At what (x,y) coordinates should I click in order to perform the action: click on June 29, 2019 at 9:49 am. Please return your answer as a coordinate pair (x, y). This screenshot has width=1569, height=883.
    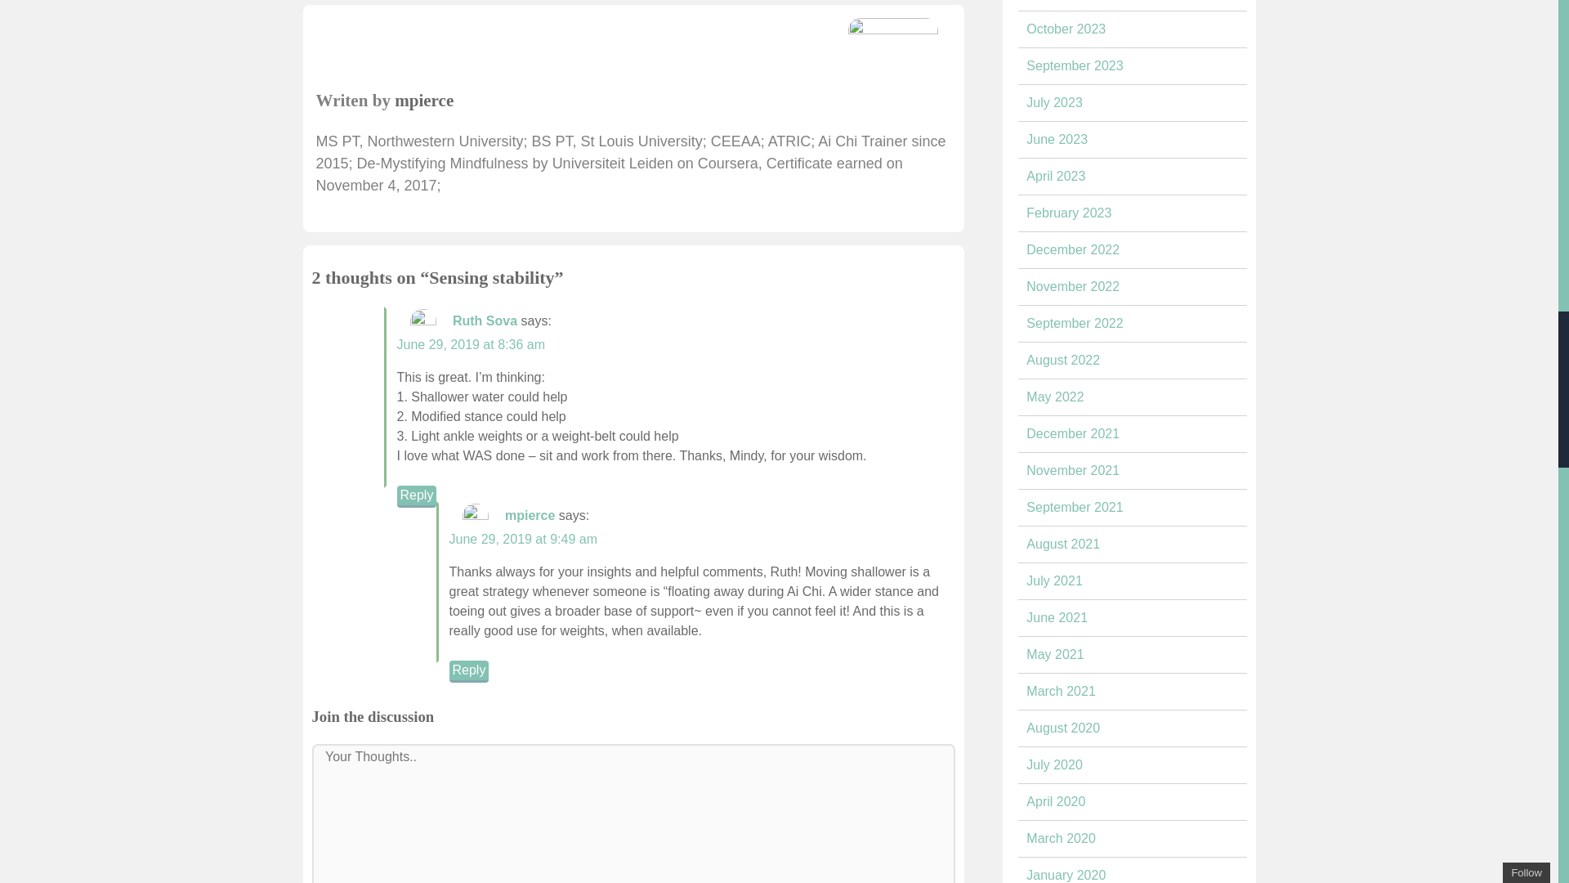
    Looking at the image, I should click on (523, 540).